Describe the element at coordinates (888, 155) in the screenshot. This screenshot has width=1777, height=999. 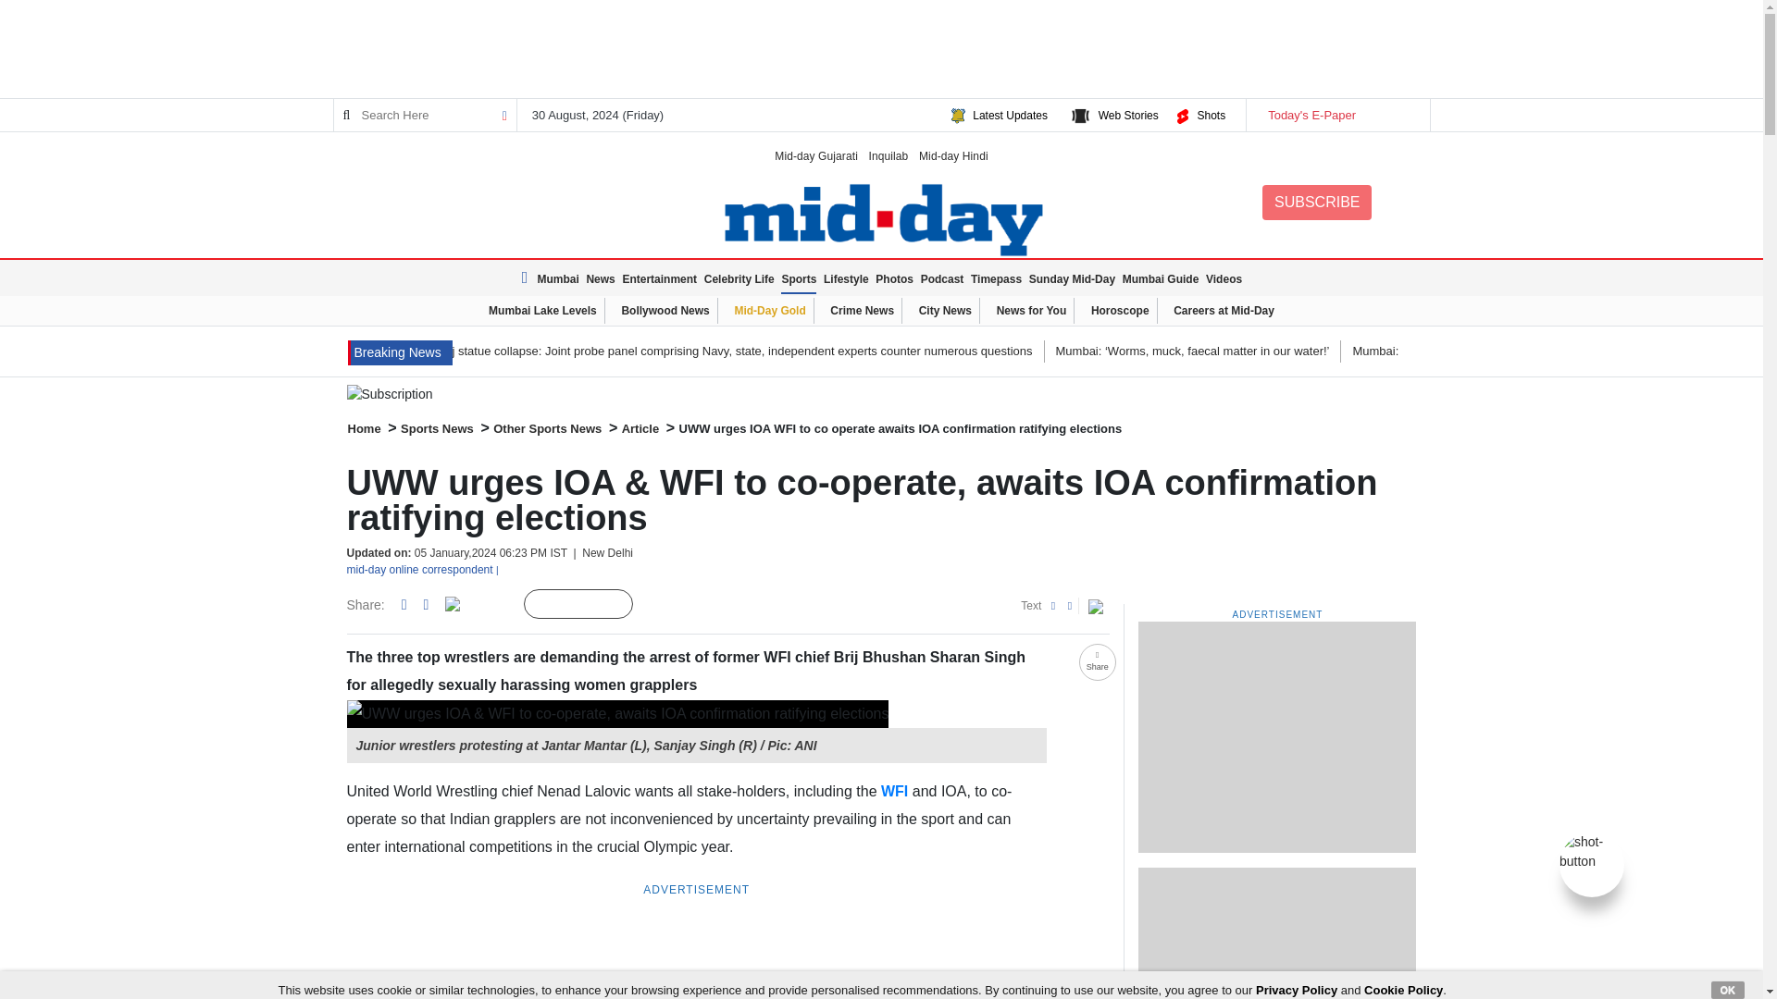
I see `Inquilab` at that location.